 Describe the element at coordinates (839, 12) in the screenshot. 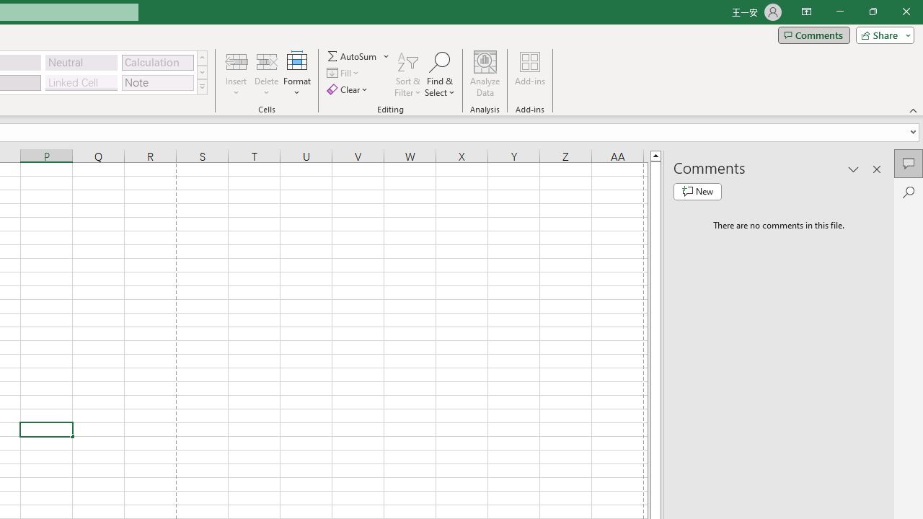

I see `Minimize` at that location.